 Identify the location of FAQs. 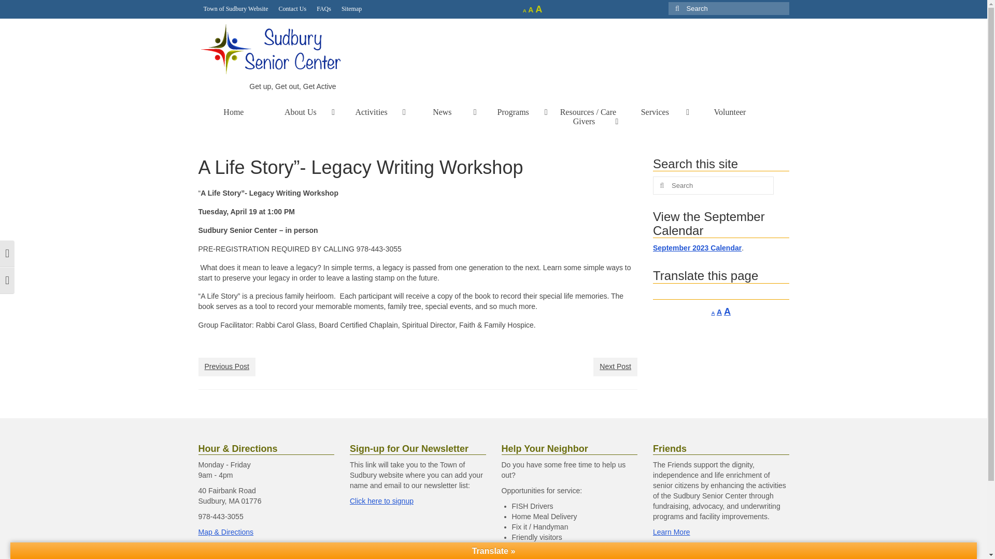
(323, 8).